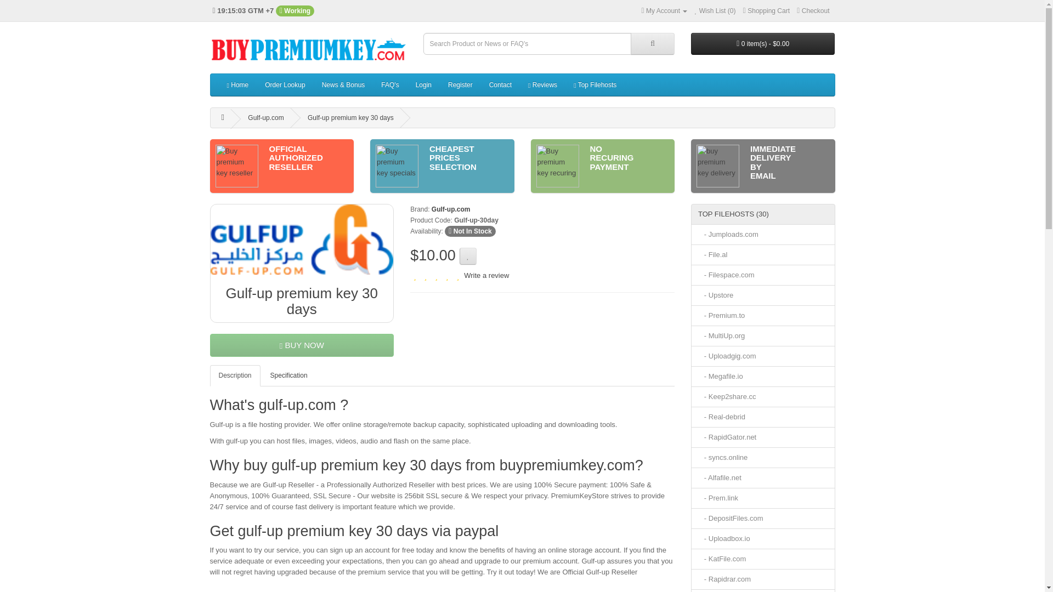 The image size is (1053, 592). Describe the element at coordinates (461, 84) in the screenshot. I see `Register` at that location.